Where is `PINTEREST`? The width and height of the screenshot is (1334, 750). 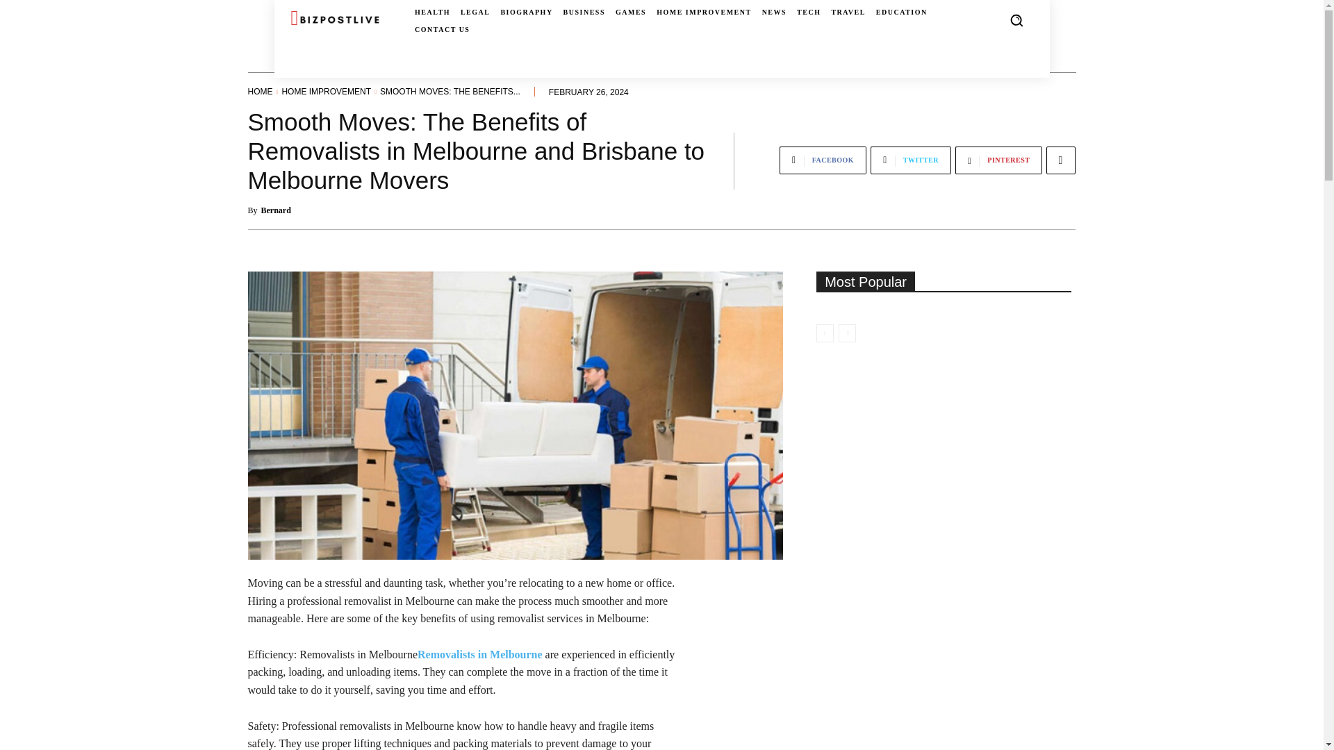
PINTEREST is located at coordinates (998, 160).